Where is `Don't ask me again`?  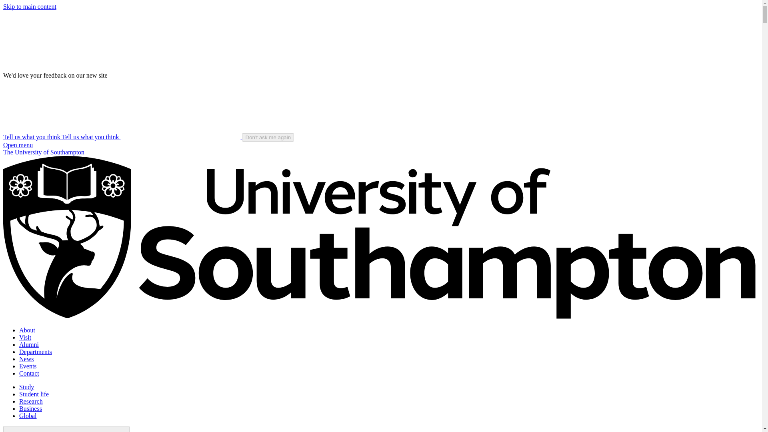
Don't ask me again is located at coordinates (268, 137).